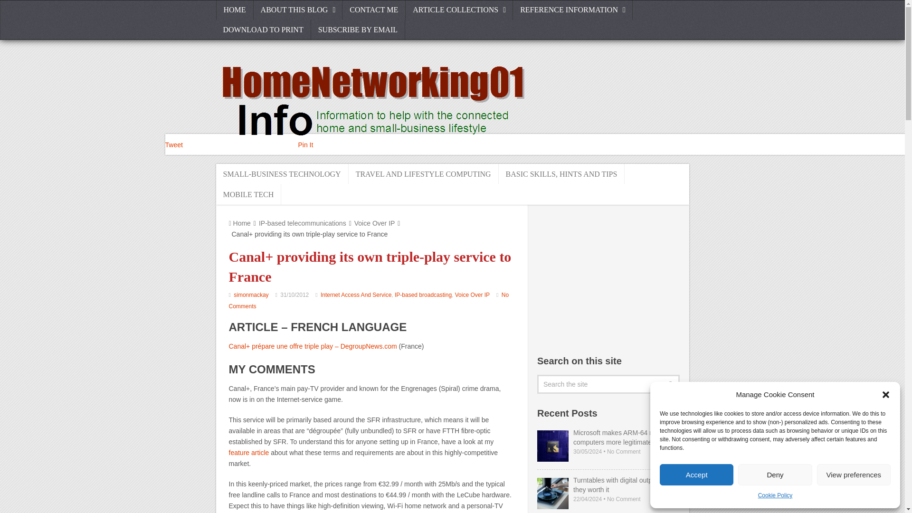 The image size is (912, 513). What do you see at coordinates (608, 278) in the screenshot?
I see `Advertisement` at bounding box center [608, 278].